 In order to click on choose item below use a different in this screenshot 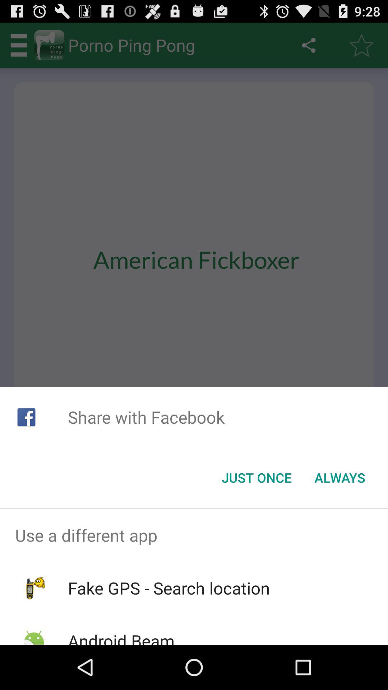, I will do `click(169, 588)`.